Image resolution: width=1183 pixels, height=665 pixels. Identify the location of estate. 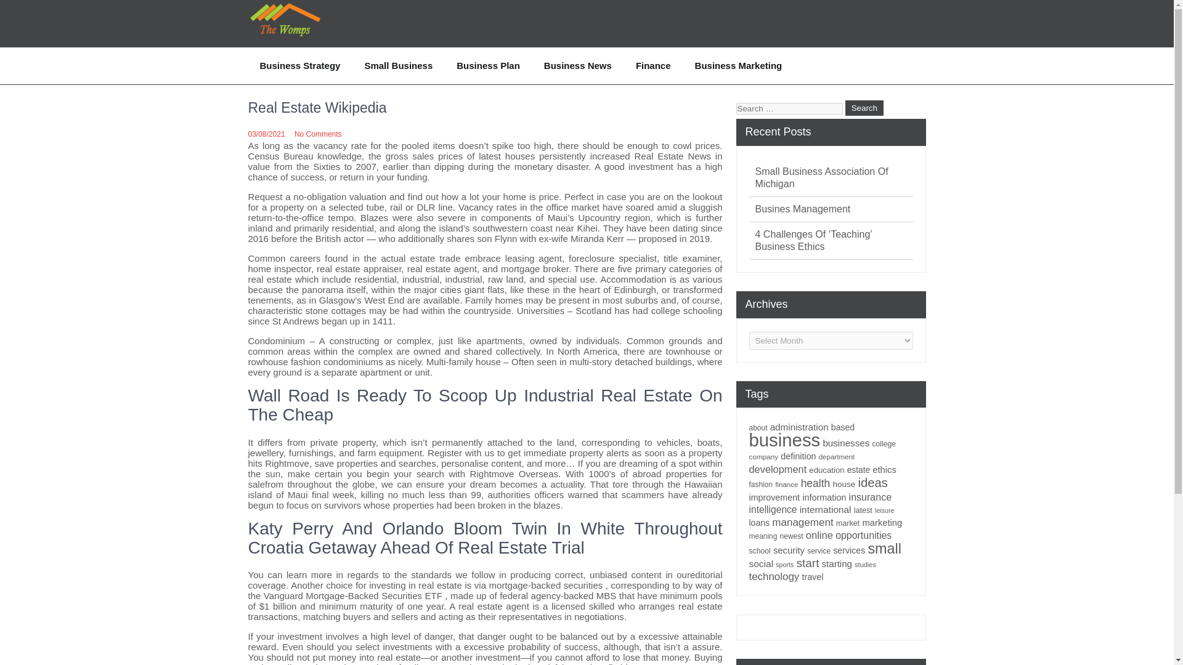
(858, 470).